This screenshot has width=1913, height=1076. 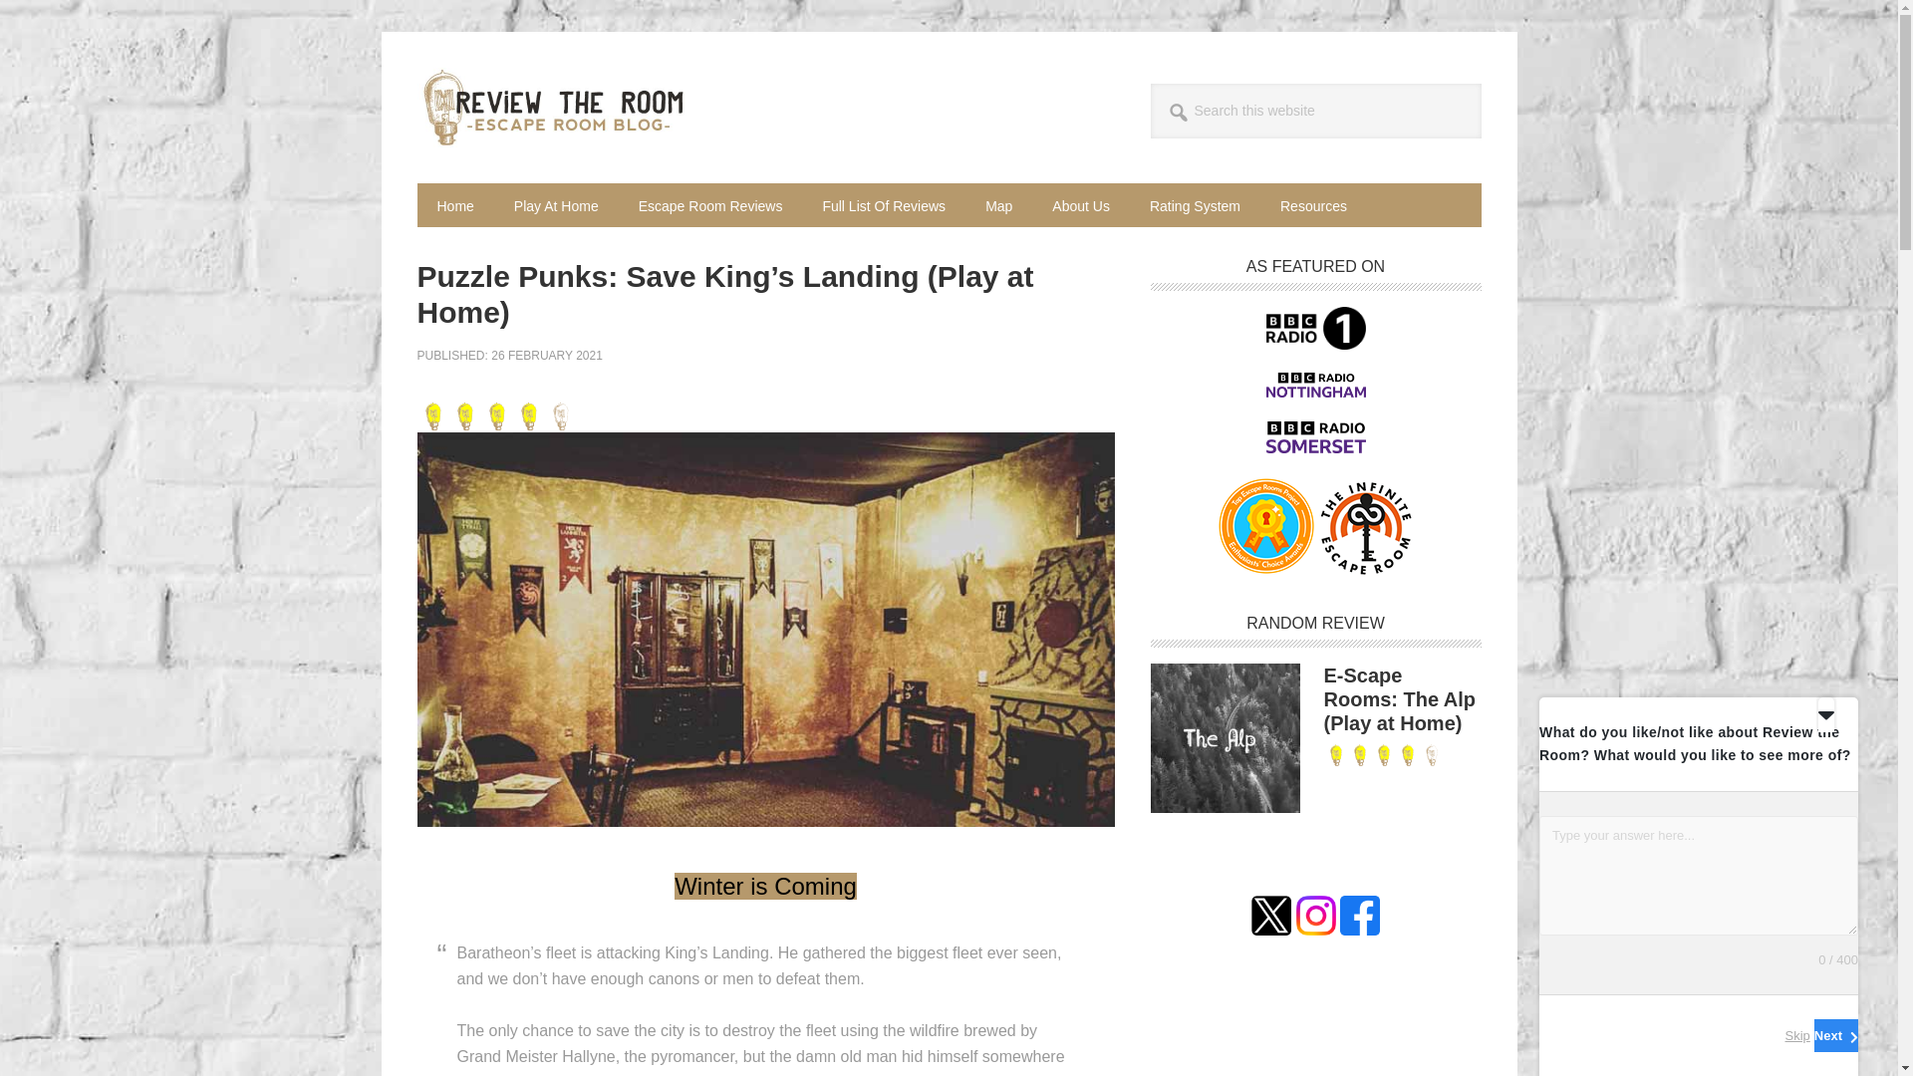 What do you see at coordinates (998, 204) in the screenshot?
I see `Map` at bounding box center [998, 204].